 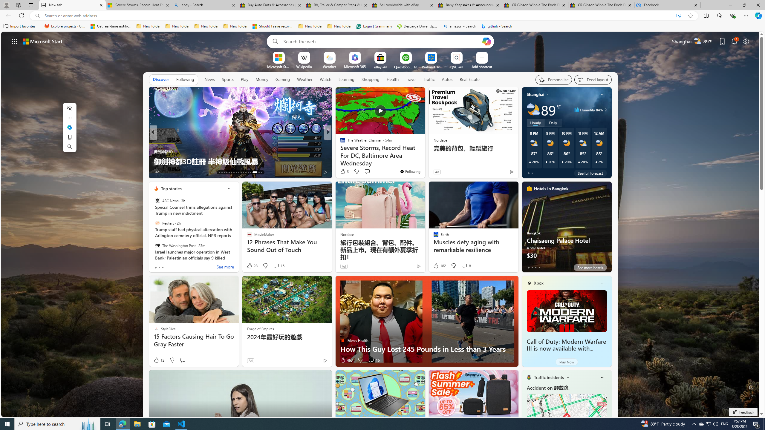 I want to click on Learning, so click(x=346, y=79).